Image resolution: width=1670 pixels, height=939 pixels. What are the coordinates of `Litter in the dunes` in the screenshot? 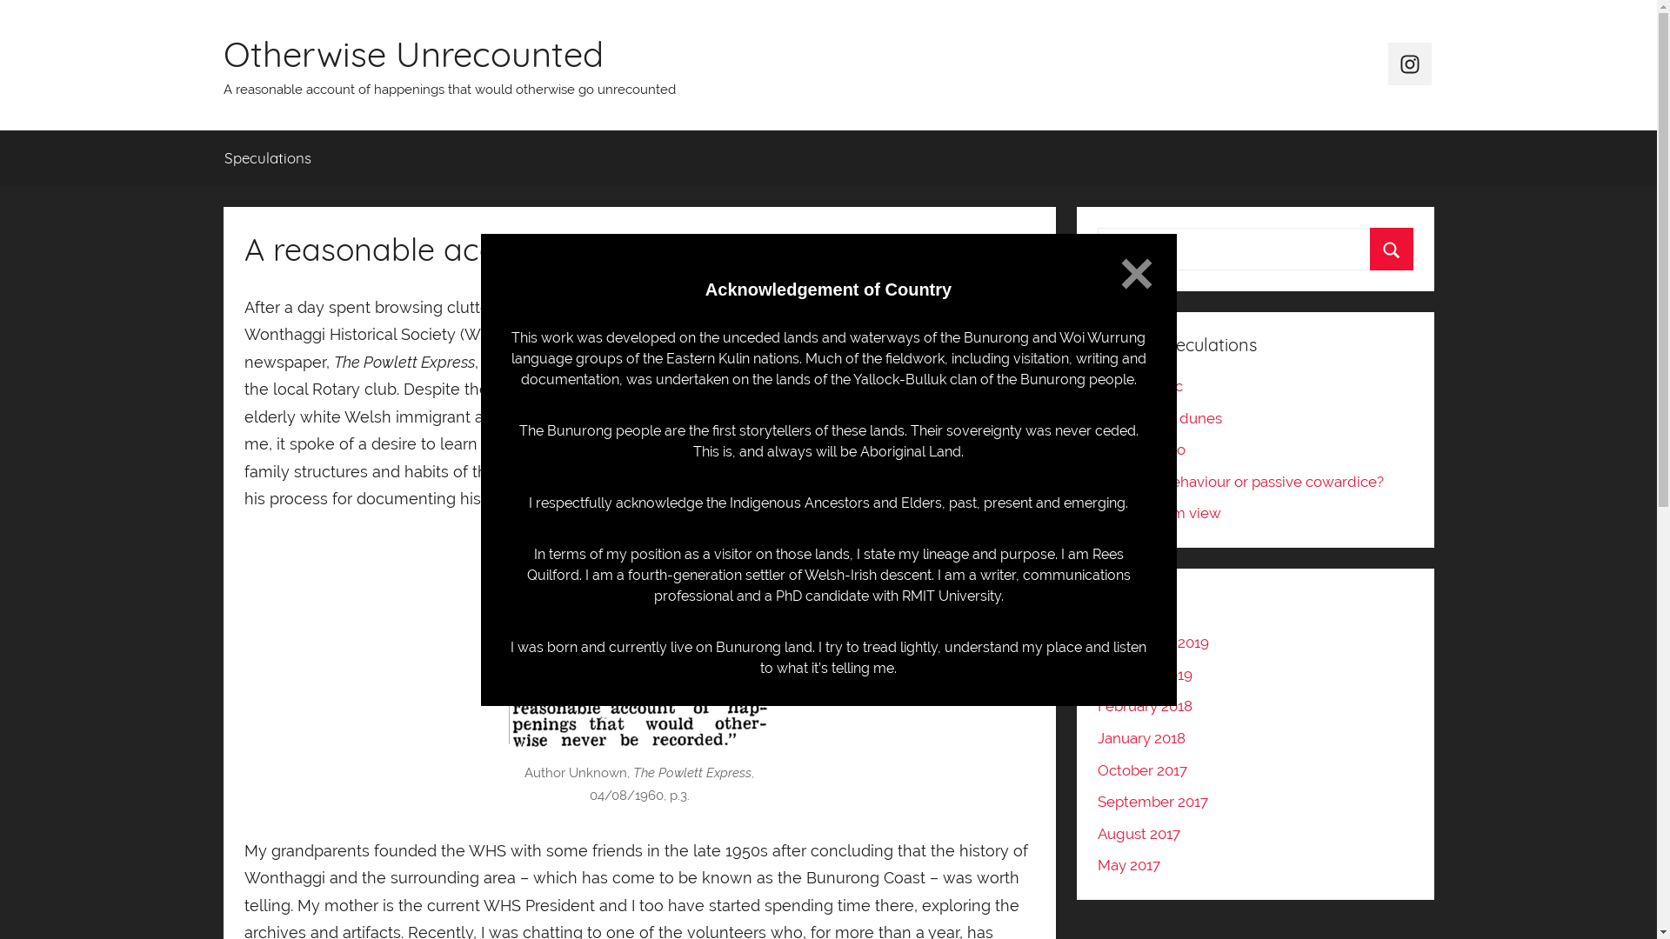 It's located at (1160, 418).